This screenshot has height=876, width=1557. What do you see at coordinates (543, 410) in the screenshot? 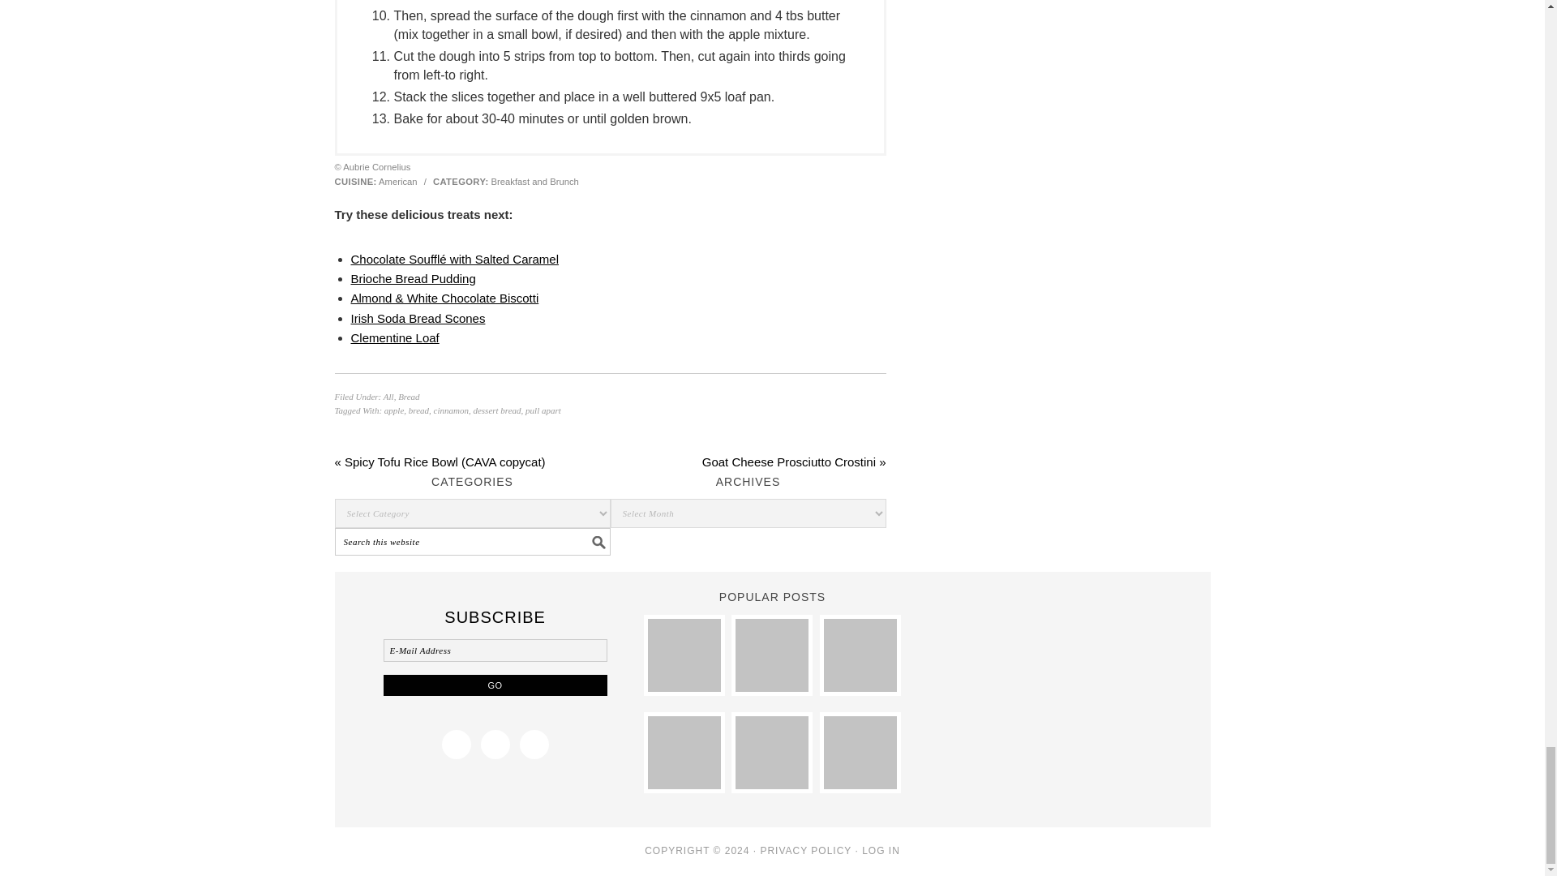
I see `pull apart` at bounding box center [543, 410].